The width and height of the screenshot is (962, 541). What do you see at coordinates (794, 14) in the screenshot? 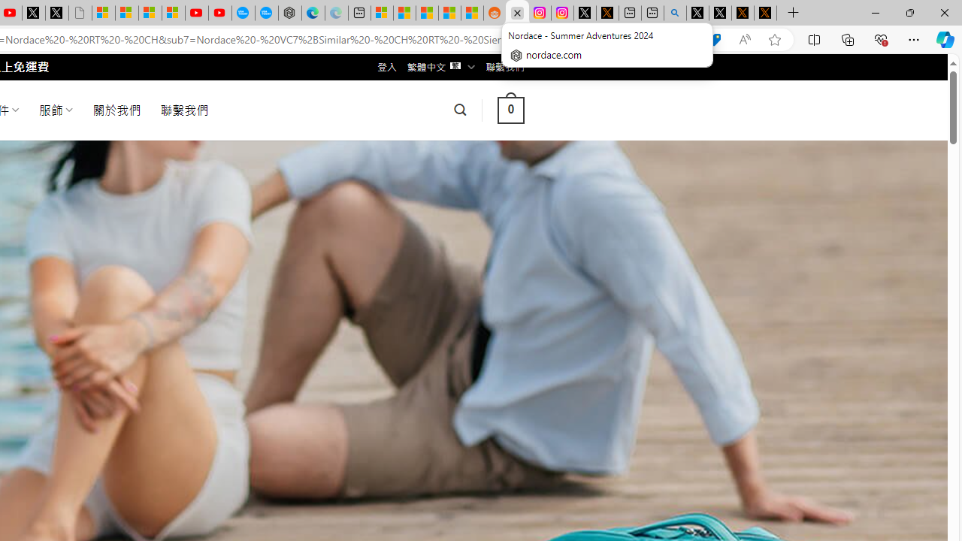
I see `New Tab` at bounding box center [794, 14].